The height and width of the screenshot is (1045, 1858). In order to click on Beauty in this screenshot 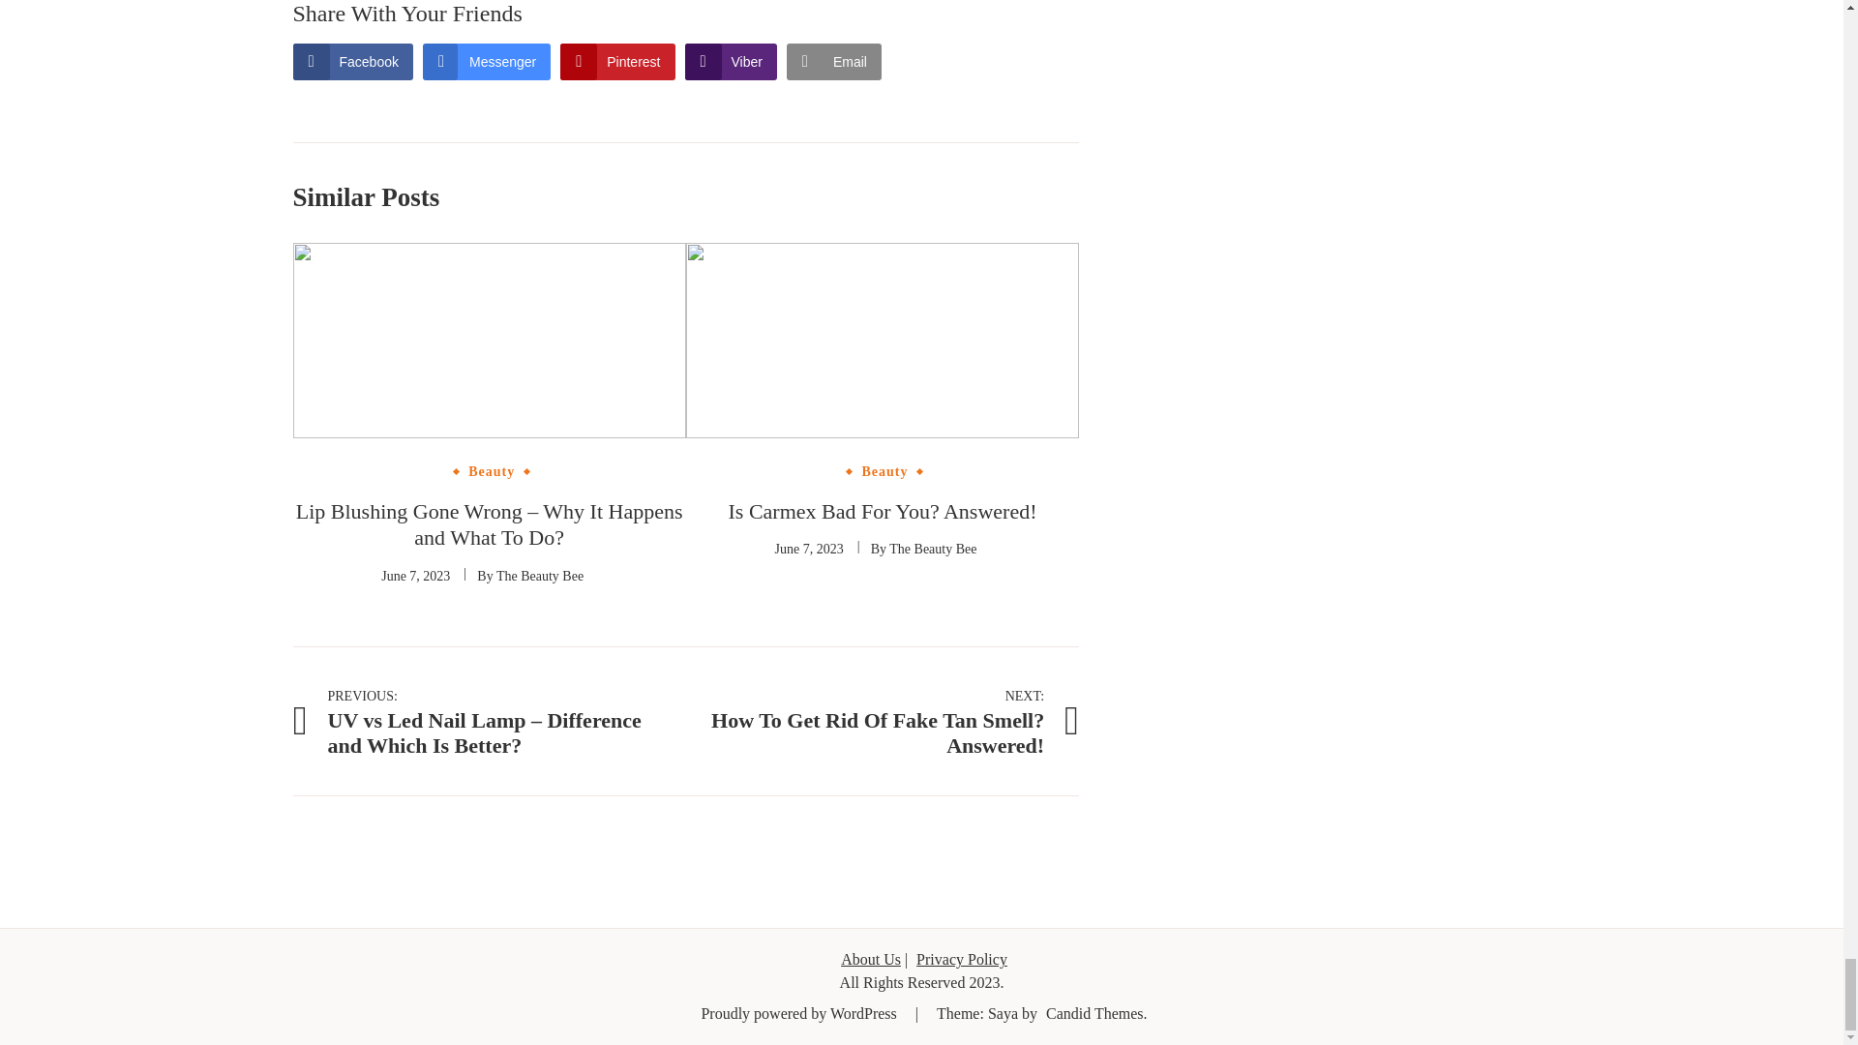, I will do `click(883, 721)`.